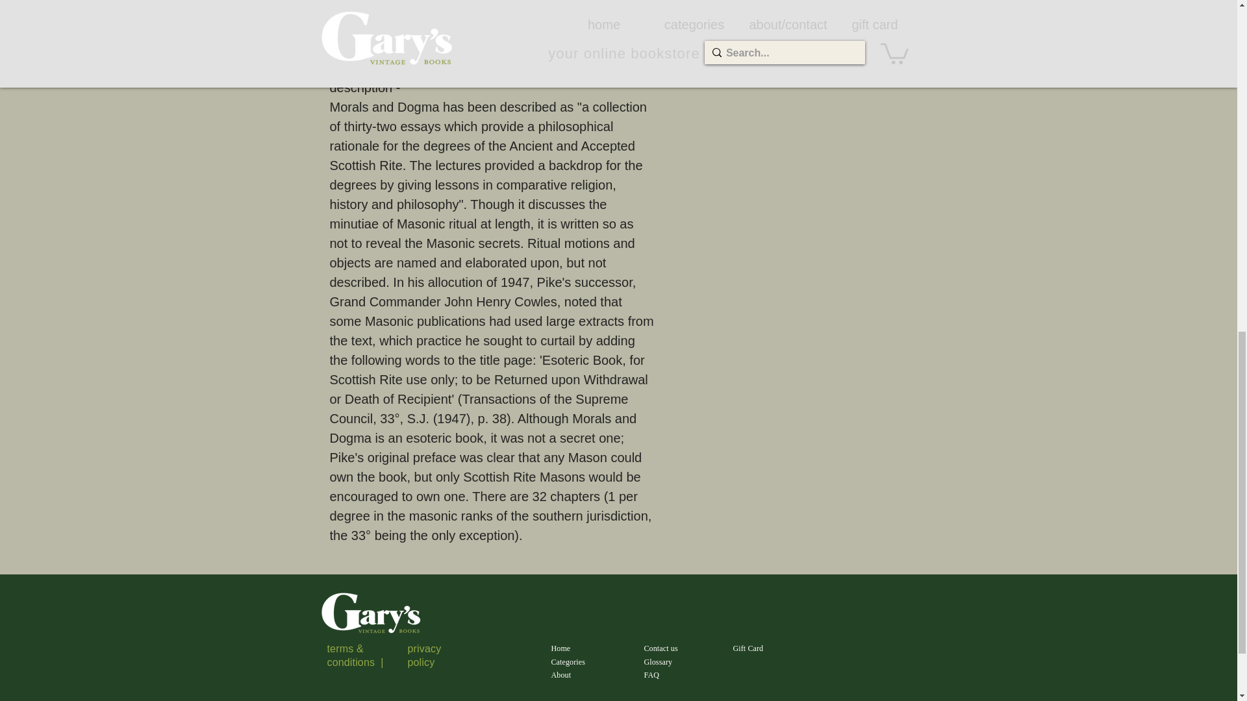 This screenshot has width=1247, height=701. I want to click on FAQ, so click(652, 674).